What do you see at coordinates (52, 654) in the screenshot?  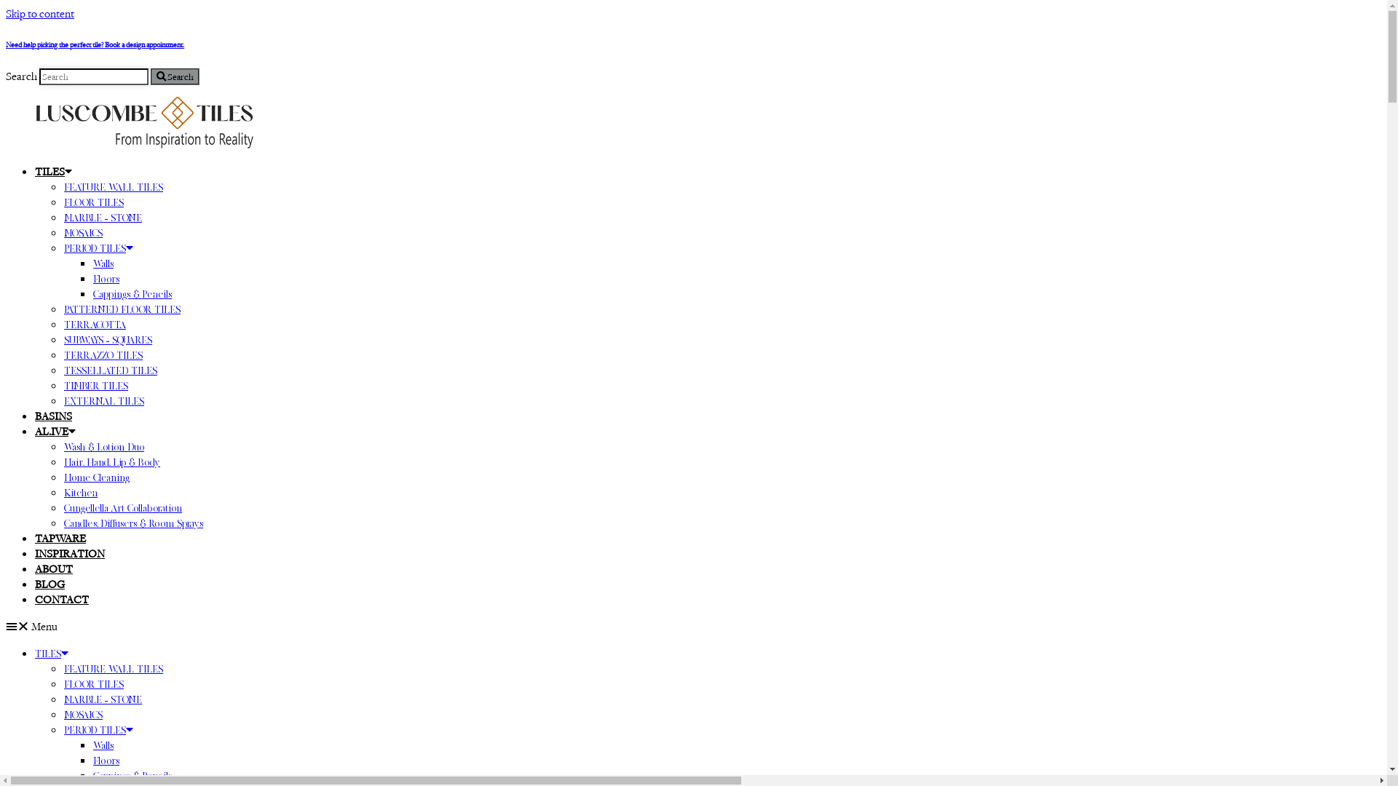 I see `TILES` at bounding box center [52, 654].